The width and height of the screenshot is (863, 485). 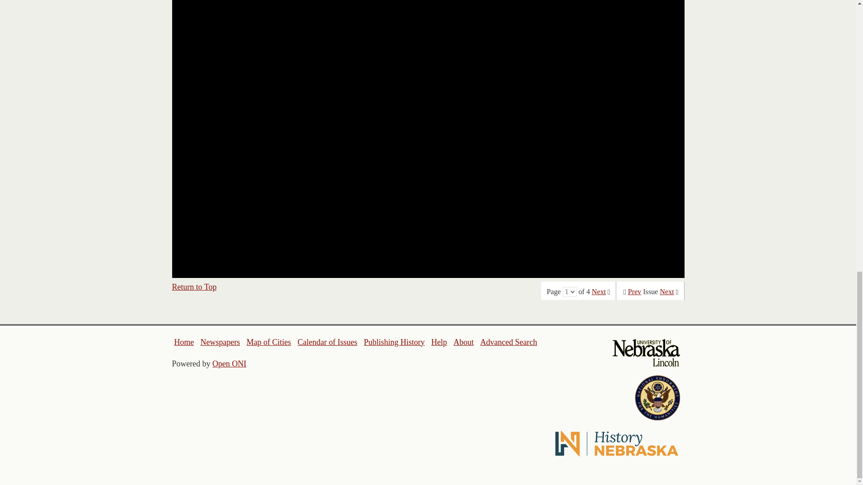 What do you see at coordinates (599, 292) in the screenshot?
I see `Next` at bounding box center [599, 292].